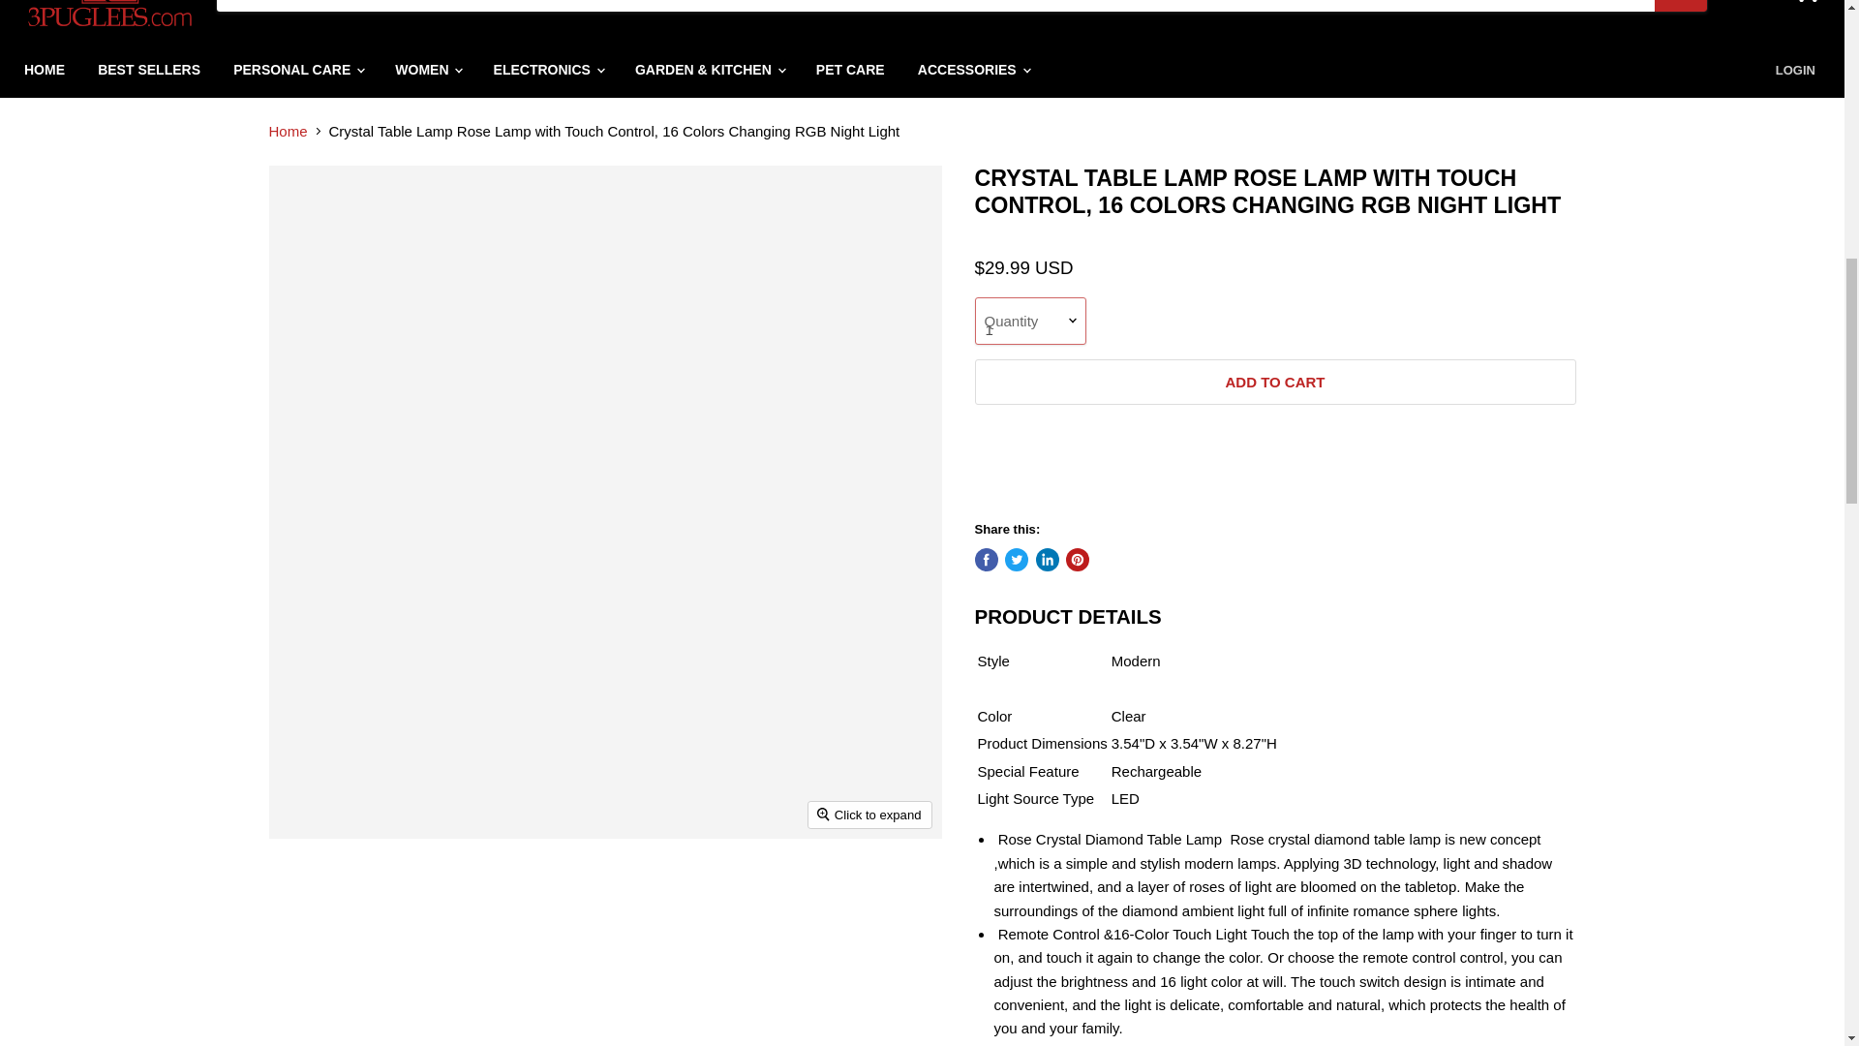 This screenshot has width=1859, height=1046. What do you see at coordinates (1795, 70) in the screenshot?
I see `LOGIN` at bounding box center [1795, 70].